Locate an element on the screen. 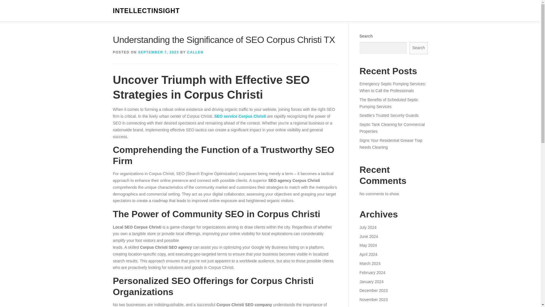  Signs Your Residential Grease Trap Needs Cleaning is located at coordinates (391, 144).